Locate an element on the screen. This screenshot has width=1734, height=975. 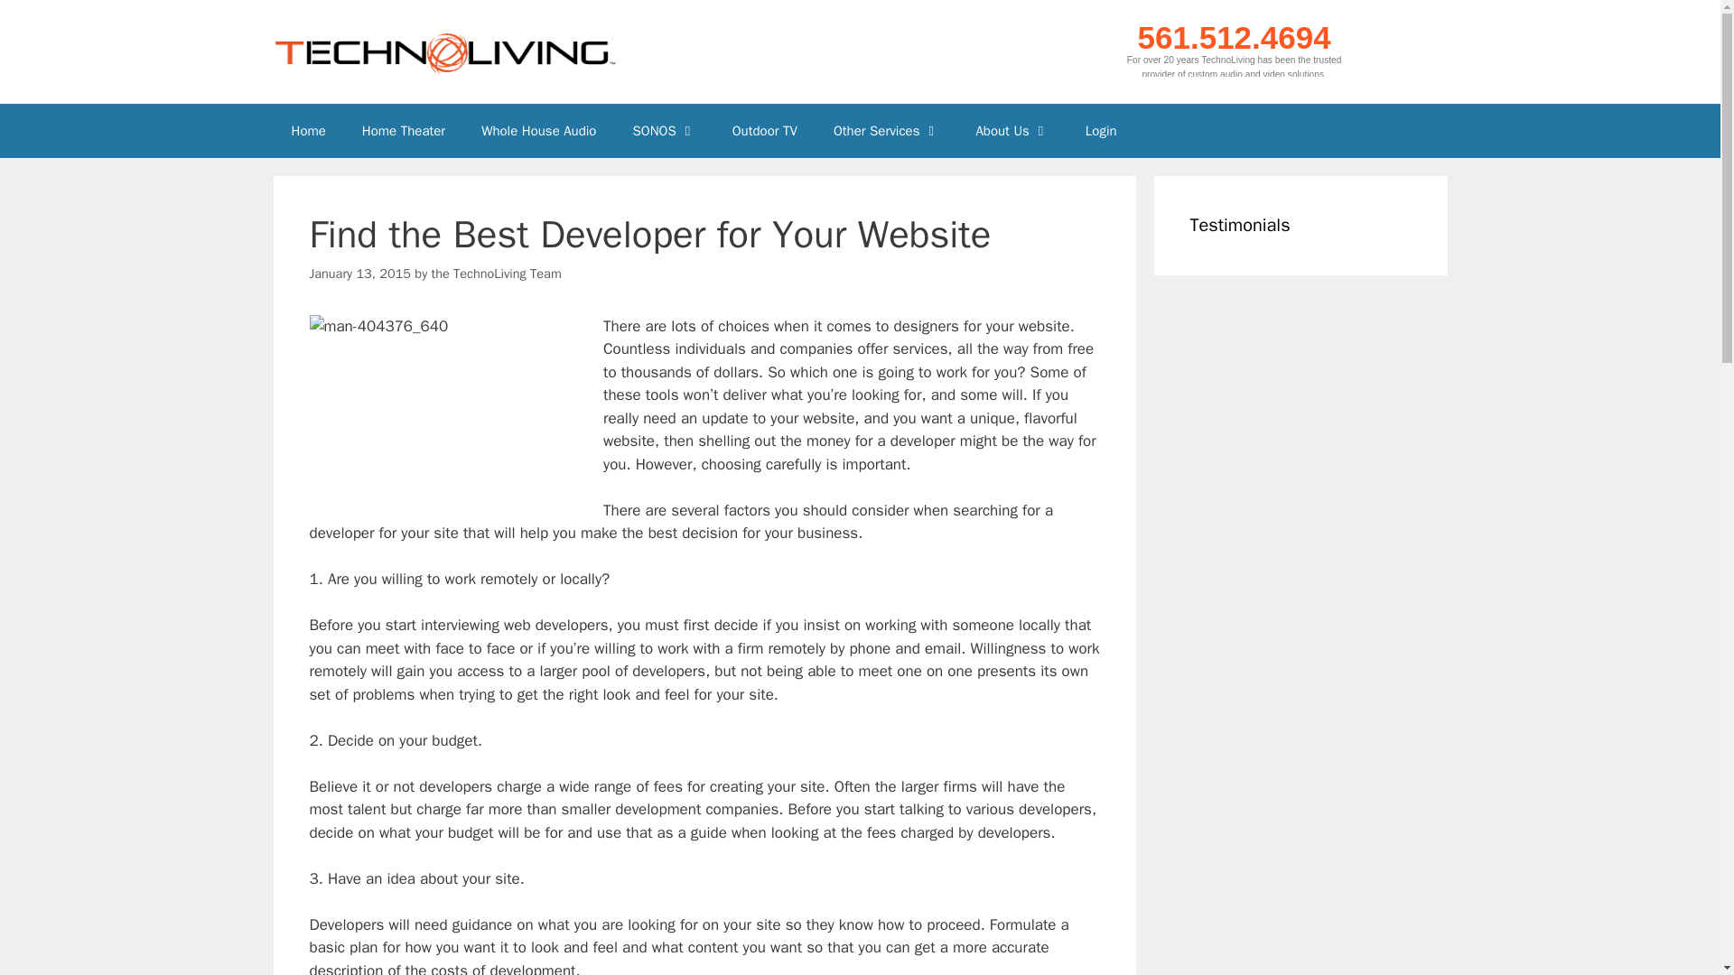
561.512.4694 is located at coordinates (1234, 36).